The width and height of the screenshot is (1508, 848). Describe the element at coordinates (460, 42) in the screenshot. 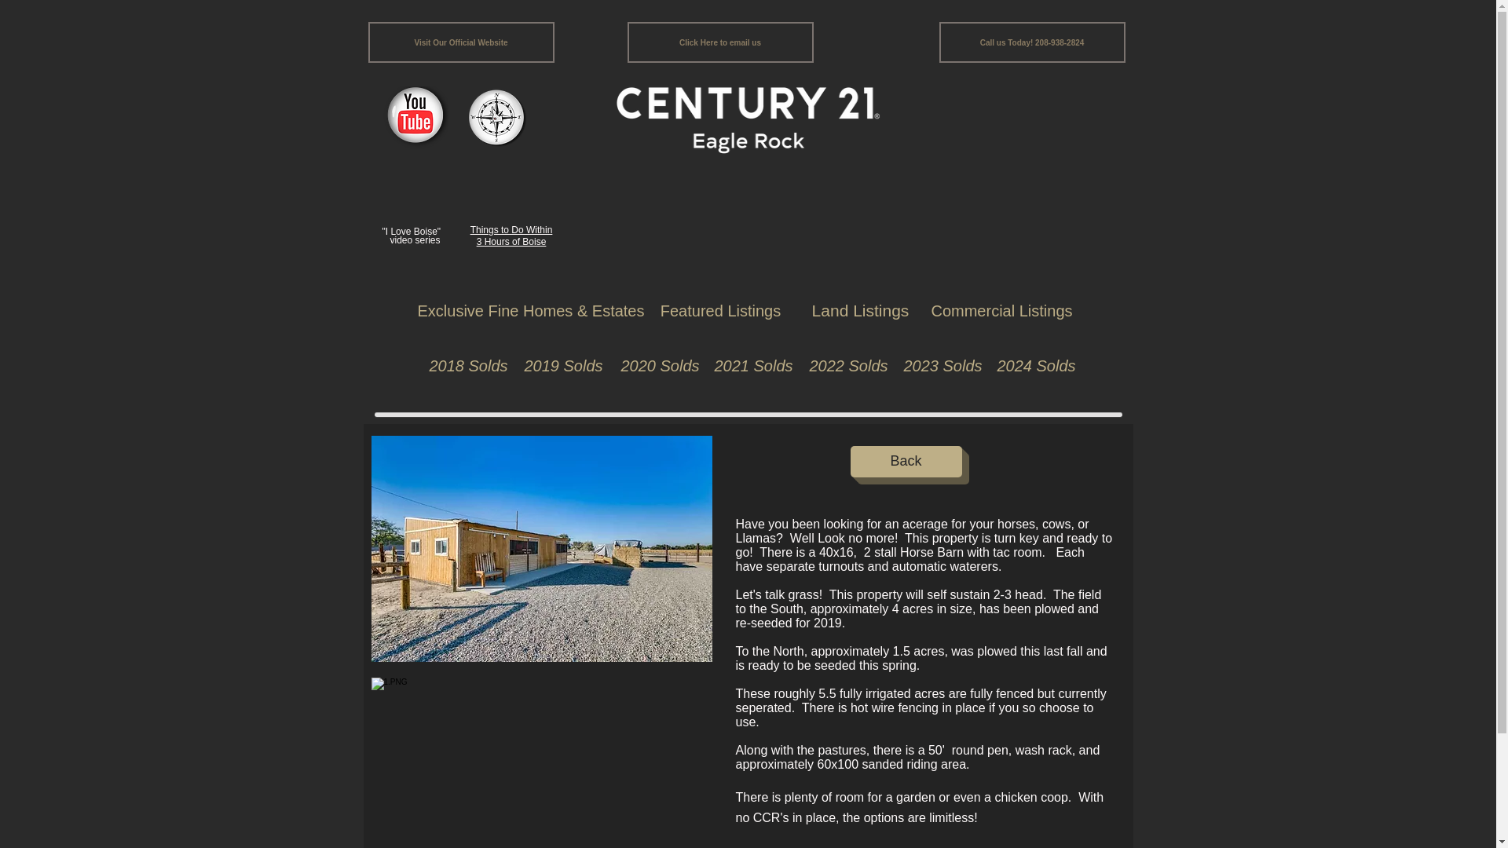

I see `Visit Our Official Website` at that location.